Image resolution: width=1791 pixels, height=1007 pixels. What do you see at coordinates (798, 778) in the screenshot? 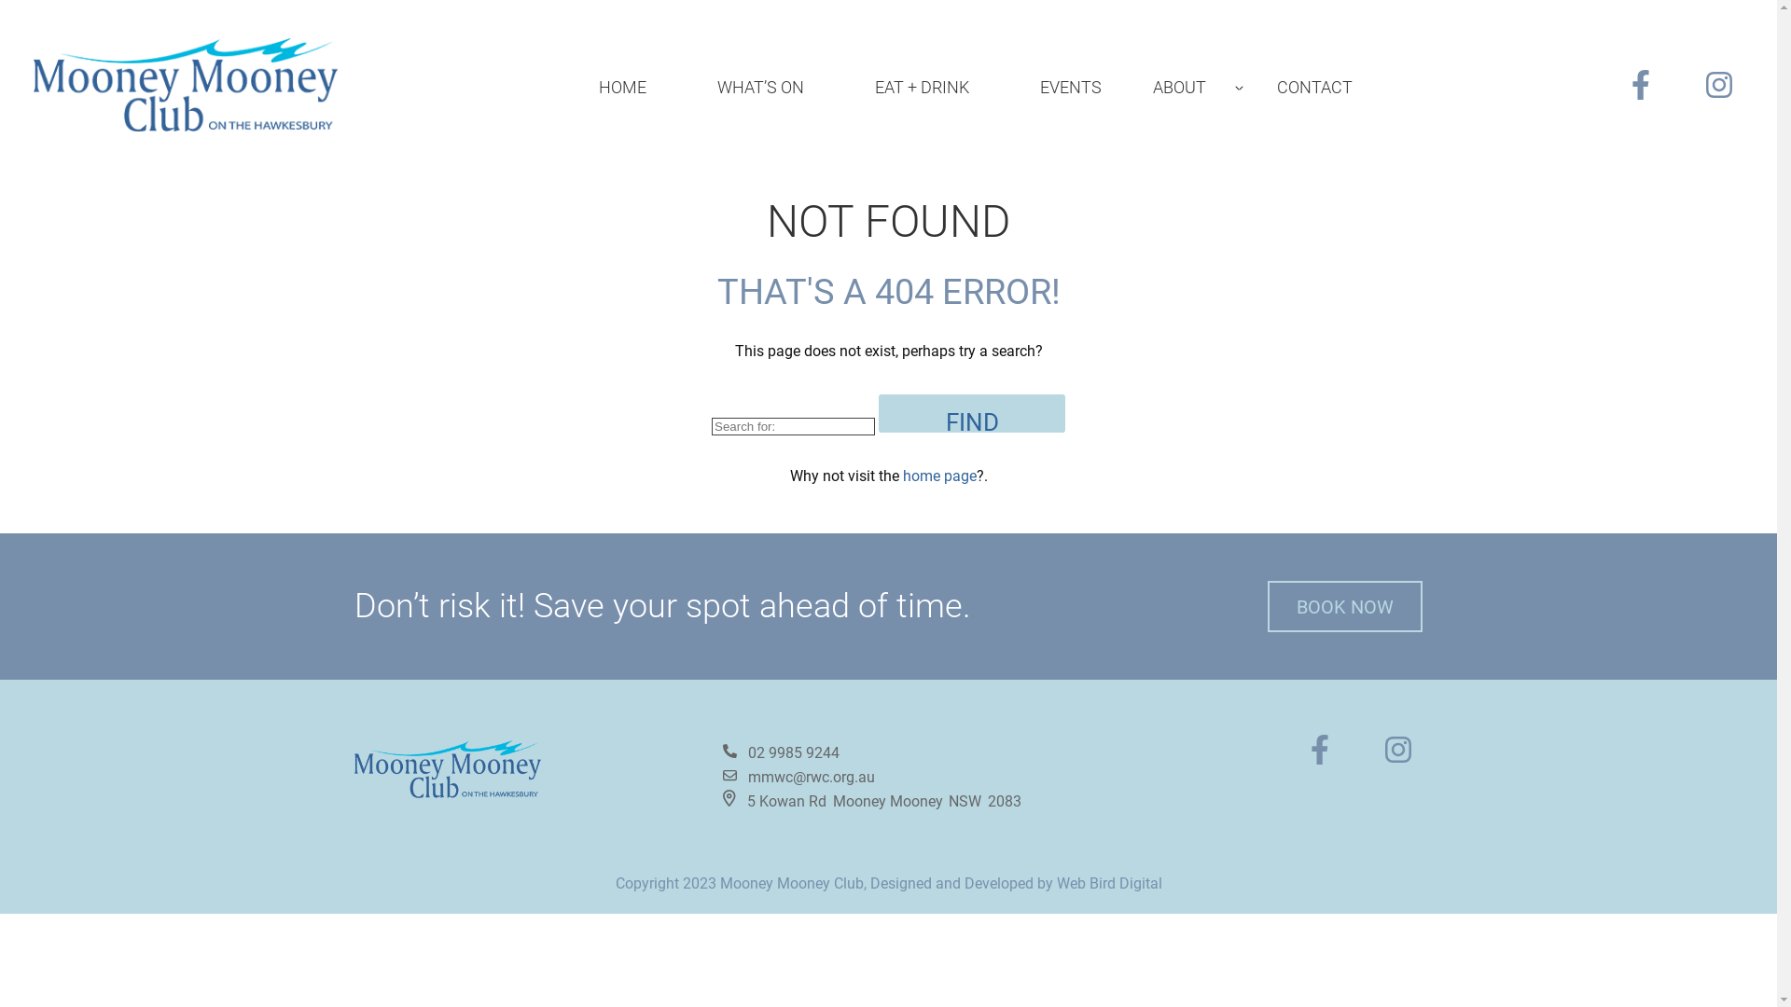
I see `mmwc@rwc.org.au` at bounding box center [798, 778].